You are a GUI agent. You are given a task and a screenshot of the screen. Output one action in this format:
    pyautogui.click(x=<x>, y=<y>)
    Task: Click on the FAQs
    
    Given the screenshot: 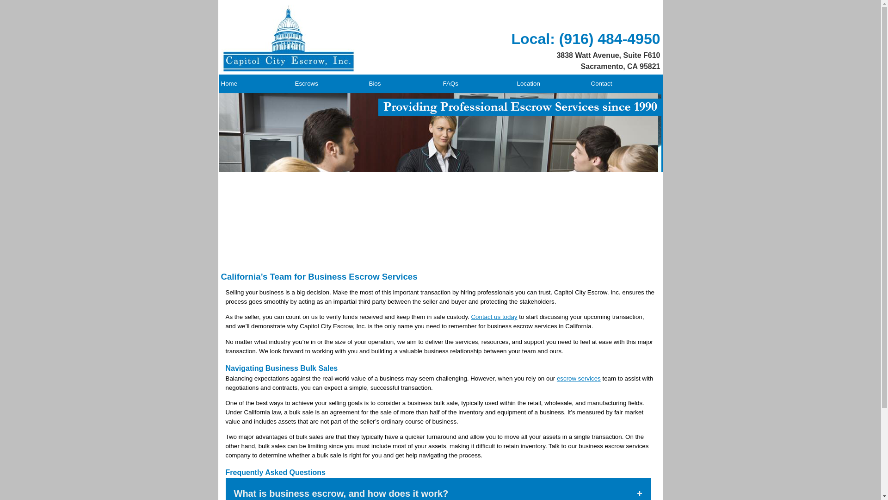 What is the action you would take?
    pyautogui.click(x=477, y=83)
    